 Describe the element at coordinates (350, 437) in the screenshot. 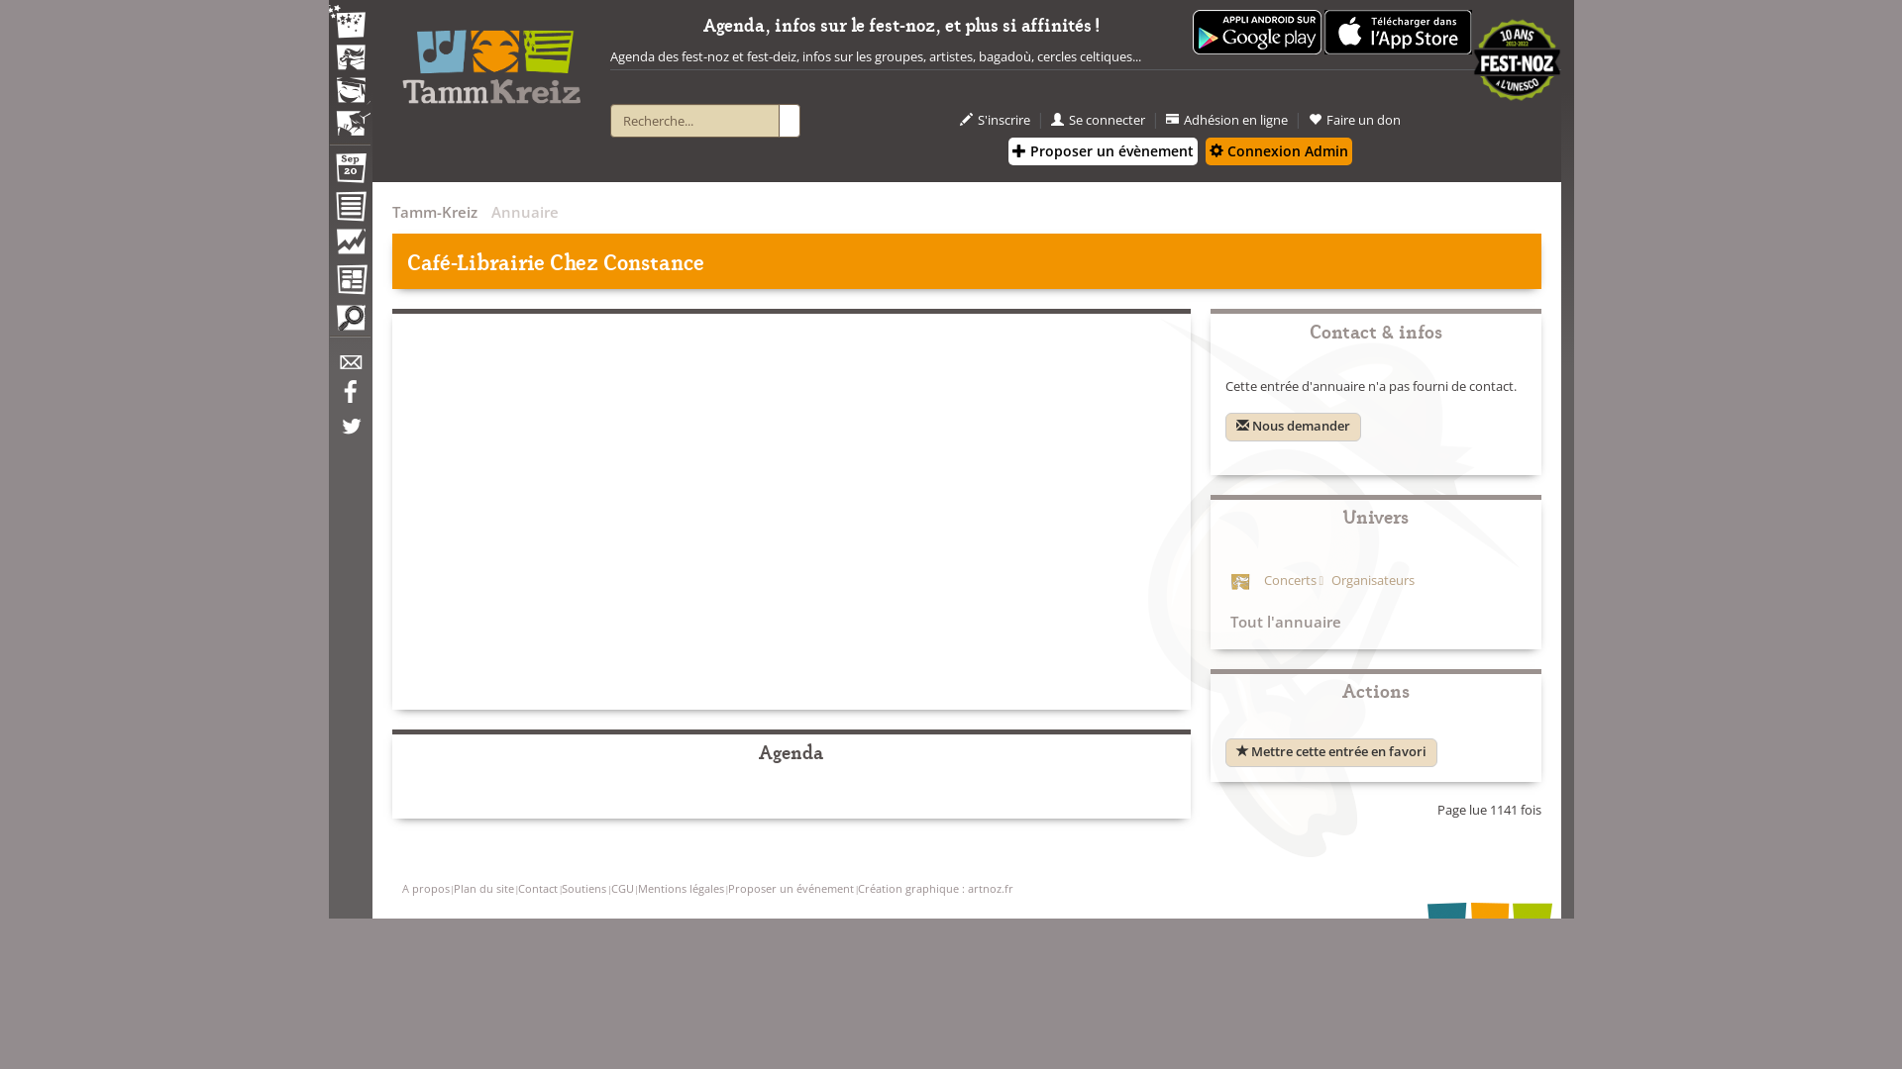

I see `Twitter` at that location.